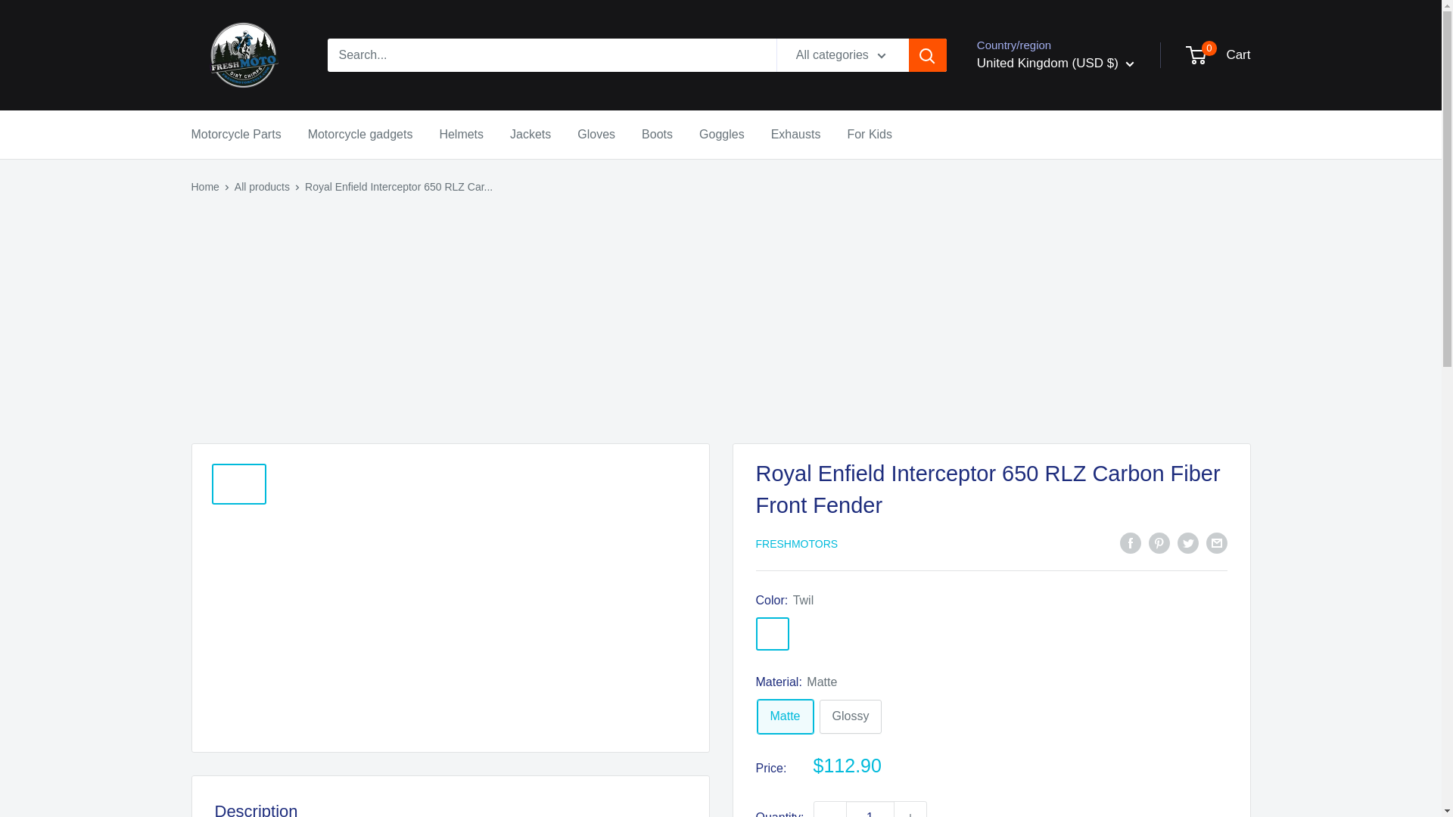  I want to click on AZ, so click(1044, 345).